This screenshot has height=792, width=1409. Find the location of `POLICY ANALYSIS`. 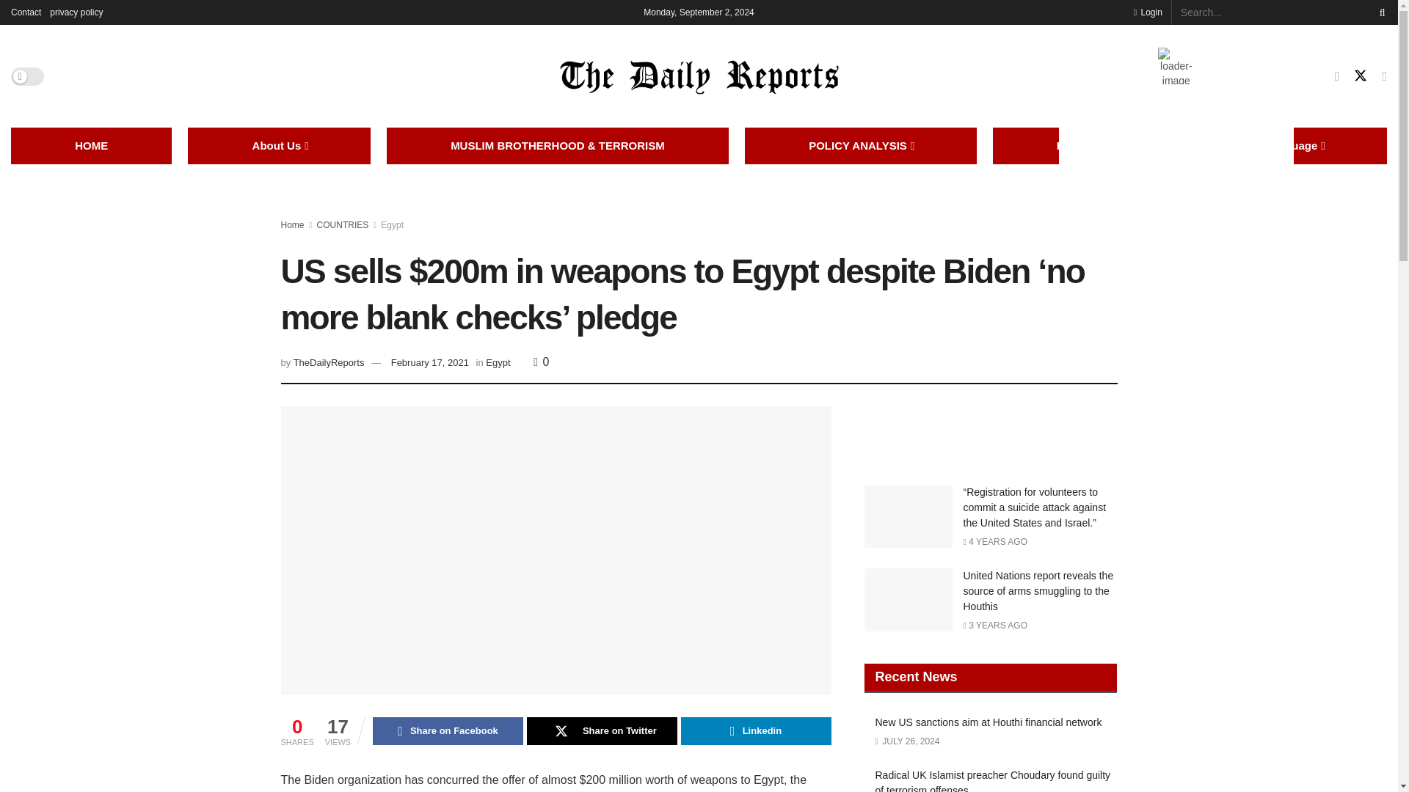

POLICY ANALYSIS is located at coordinates (860, 145).